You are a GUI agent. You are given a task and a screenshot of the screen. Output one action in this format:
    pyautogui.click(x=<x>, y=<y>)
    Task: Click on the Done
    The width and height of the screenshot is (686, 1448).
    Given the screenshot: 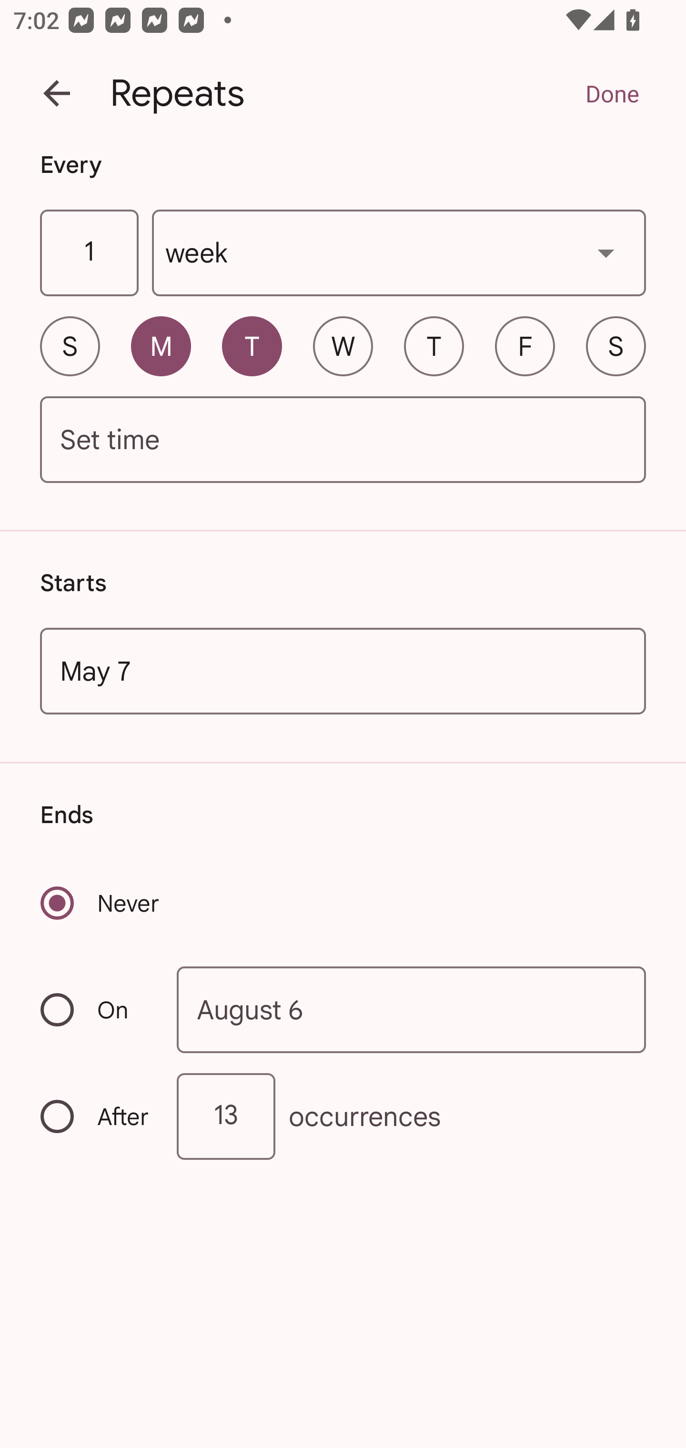 What is the action you would take?
    pyautogui.click(x=612, y=93)
    